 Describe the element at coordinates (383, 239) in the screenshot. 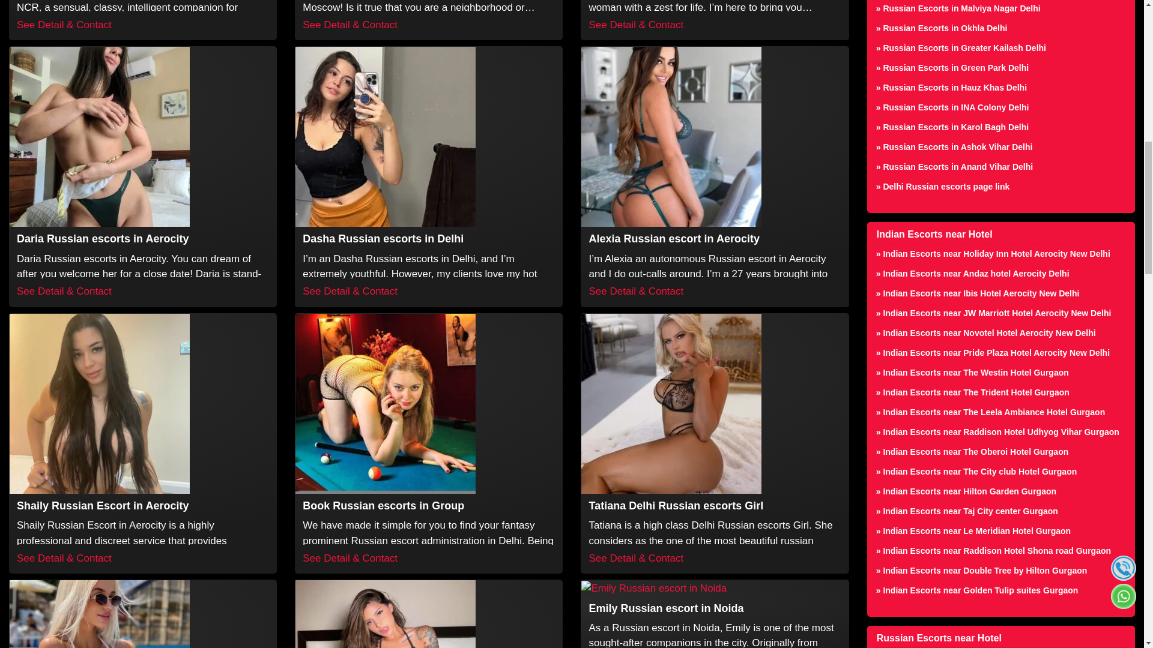

I see `Dasha Russian escorts in Delhi` at that location.